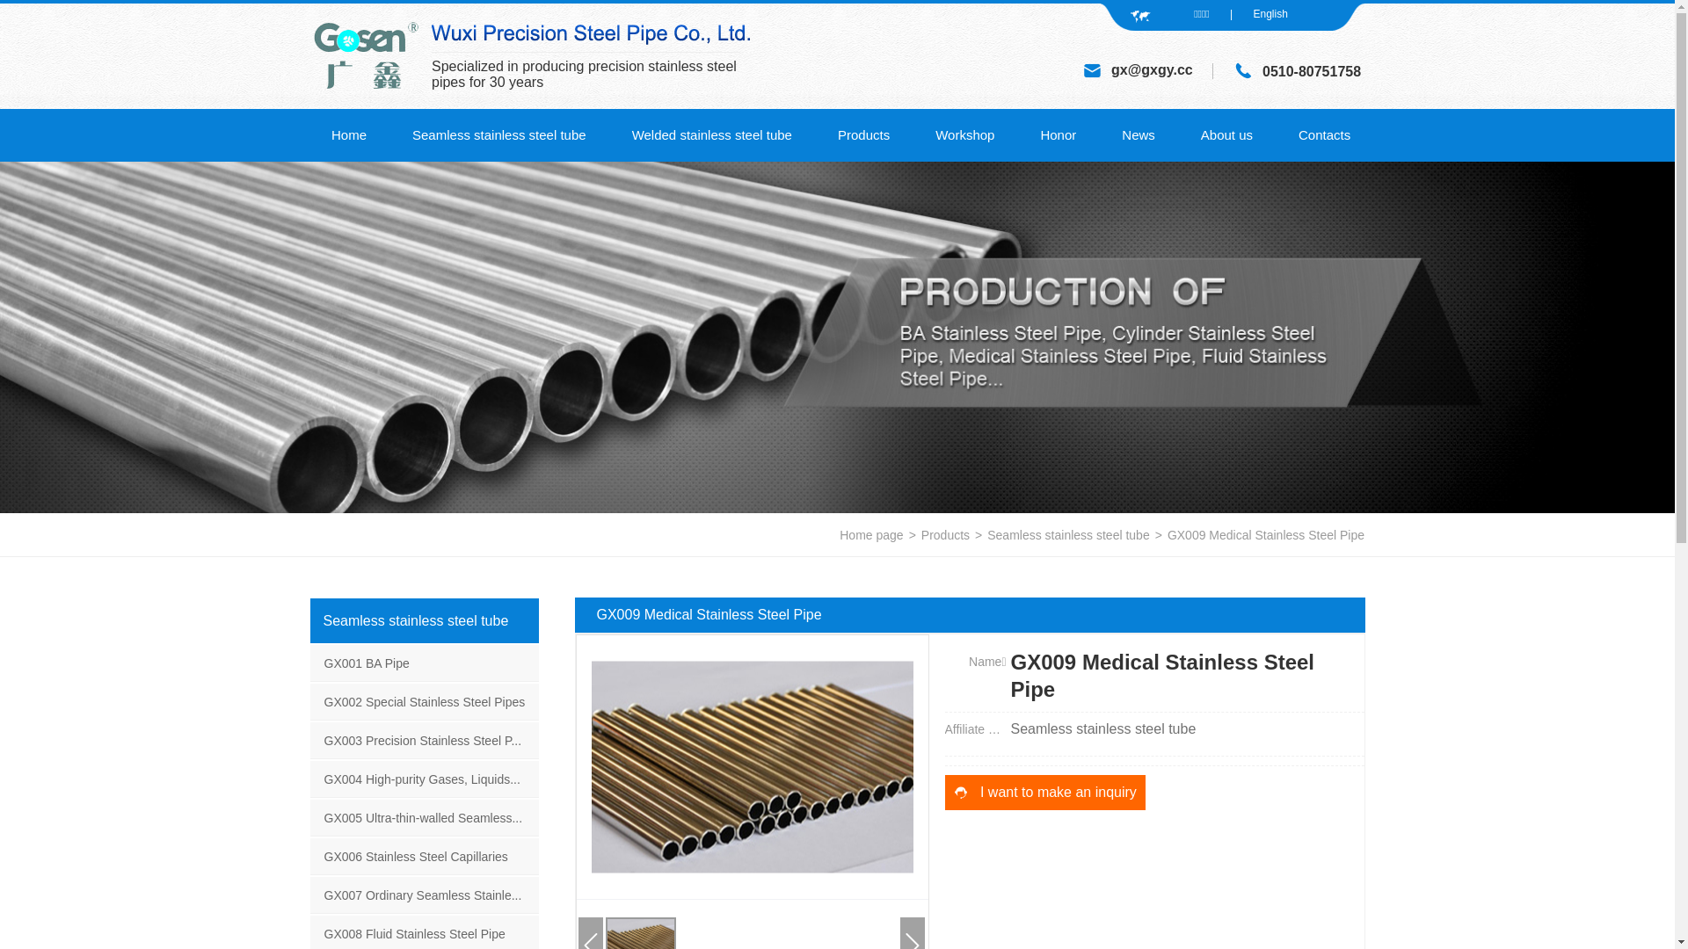  I want to click on Contacts
Contacts, so click(1324, 135).